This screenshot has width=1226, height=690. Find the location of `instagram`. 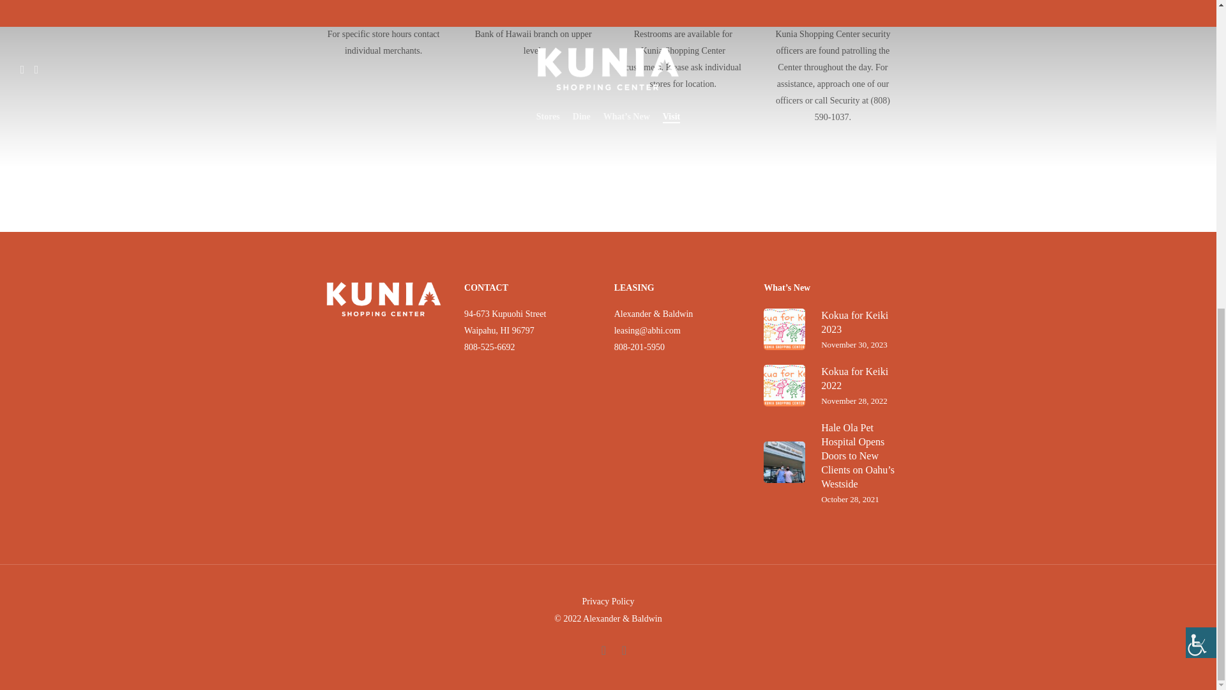

instagram is located at coordinates (607, 602).